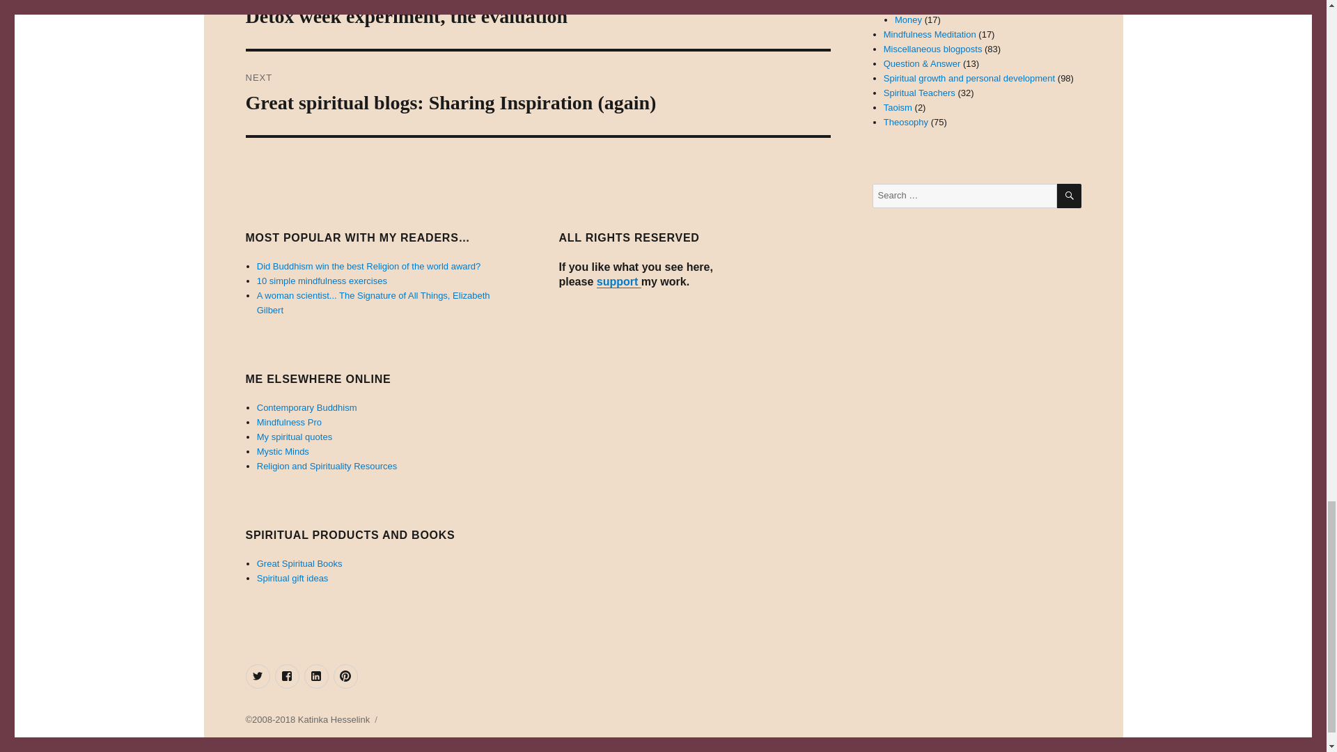  I want to click on 10 simple mindfulness exercises, so click(322, 281).